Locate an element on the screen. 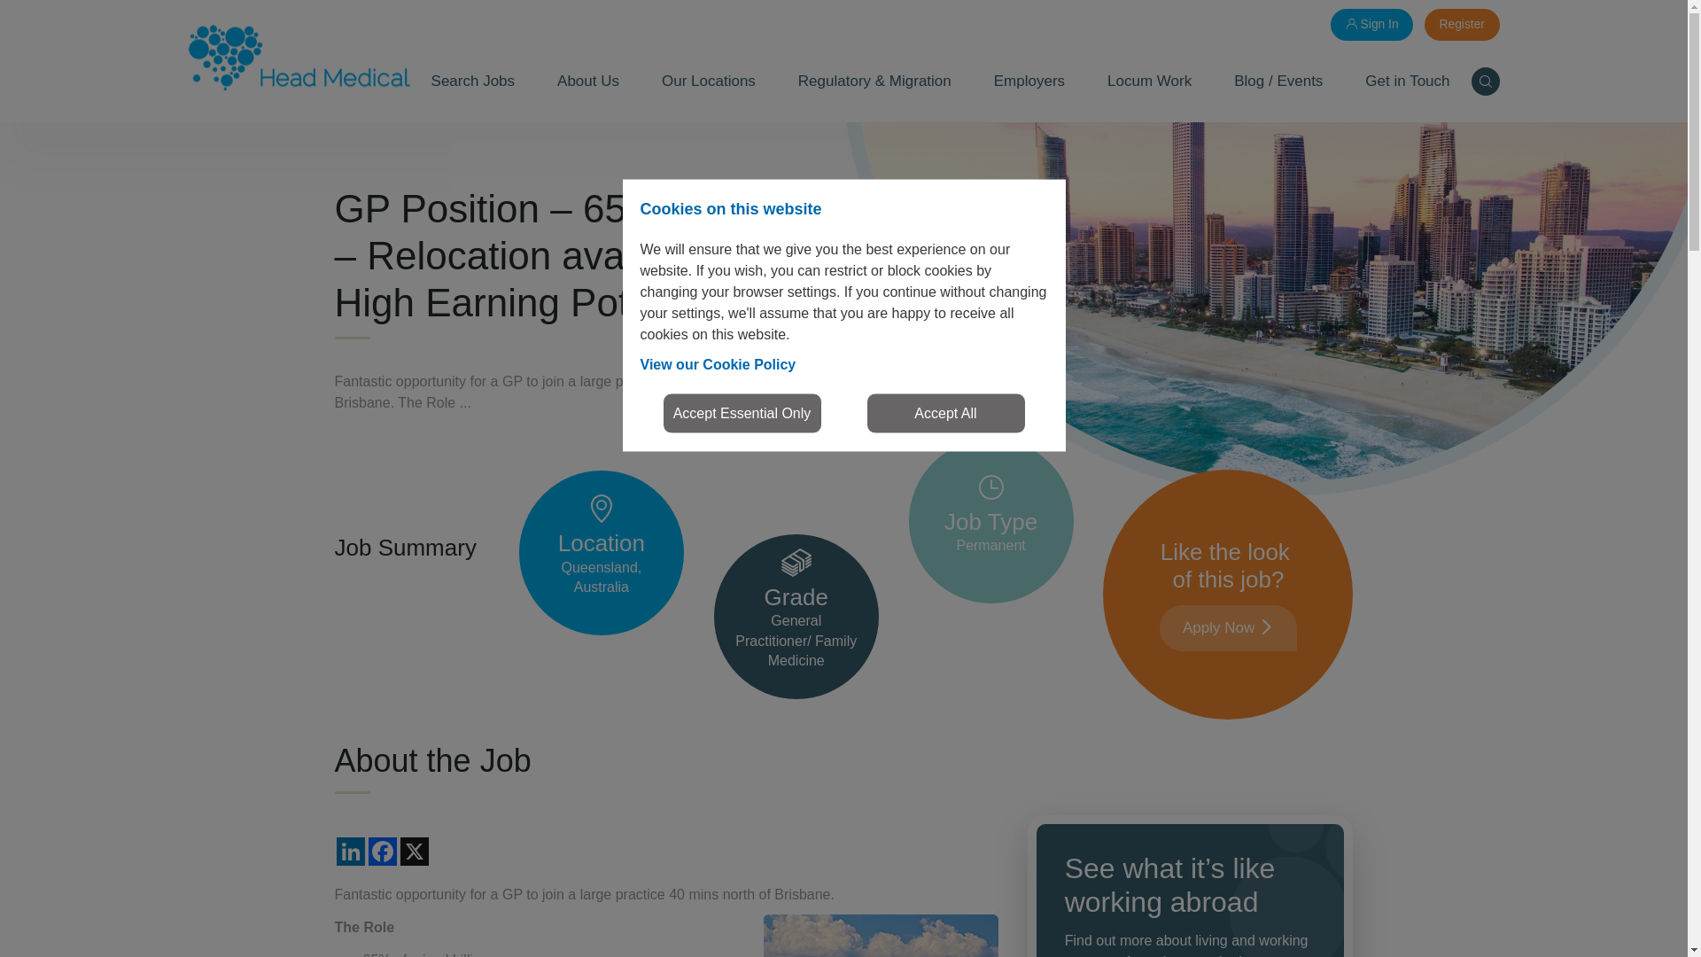 The height and width of the screenshot is (957, 1701). About Us is located at coordinates (588, 82).